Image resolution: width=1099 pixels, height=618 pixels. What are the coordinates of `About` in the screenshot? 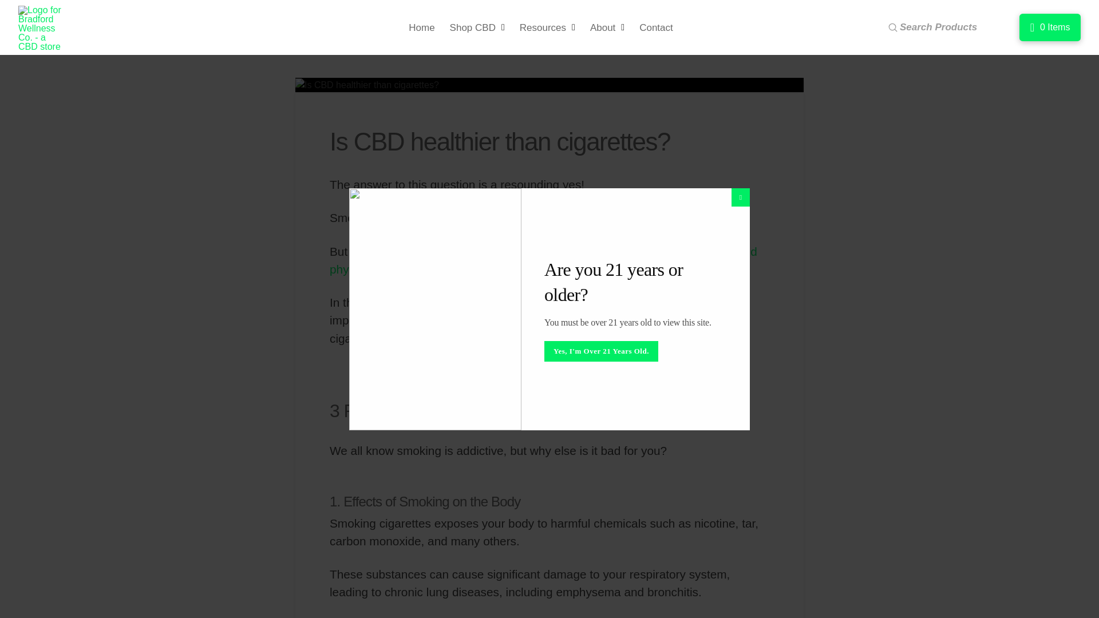 It's located at (607, 27).